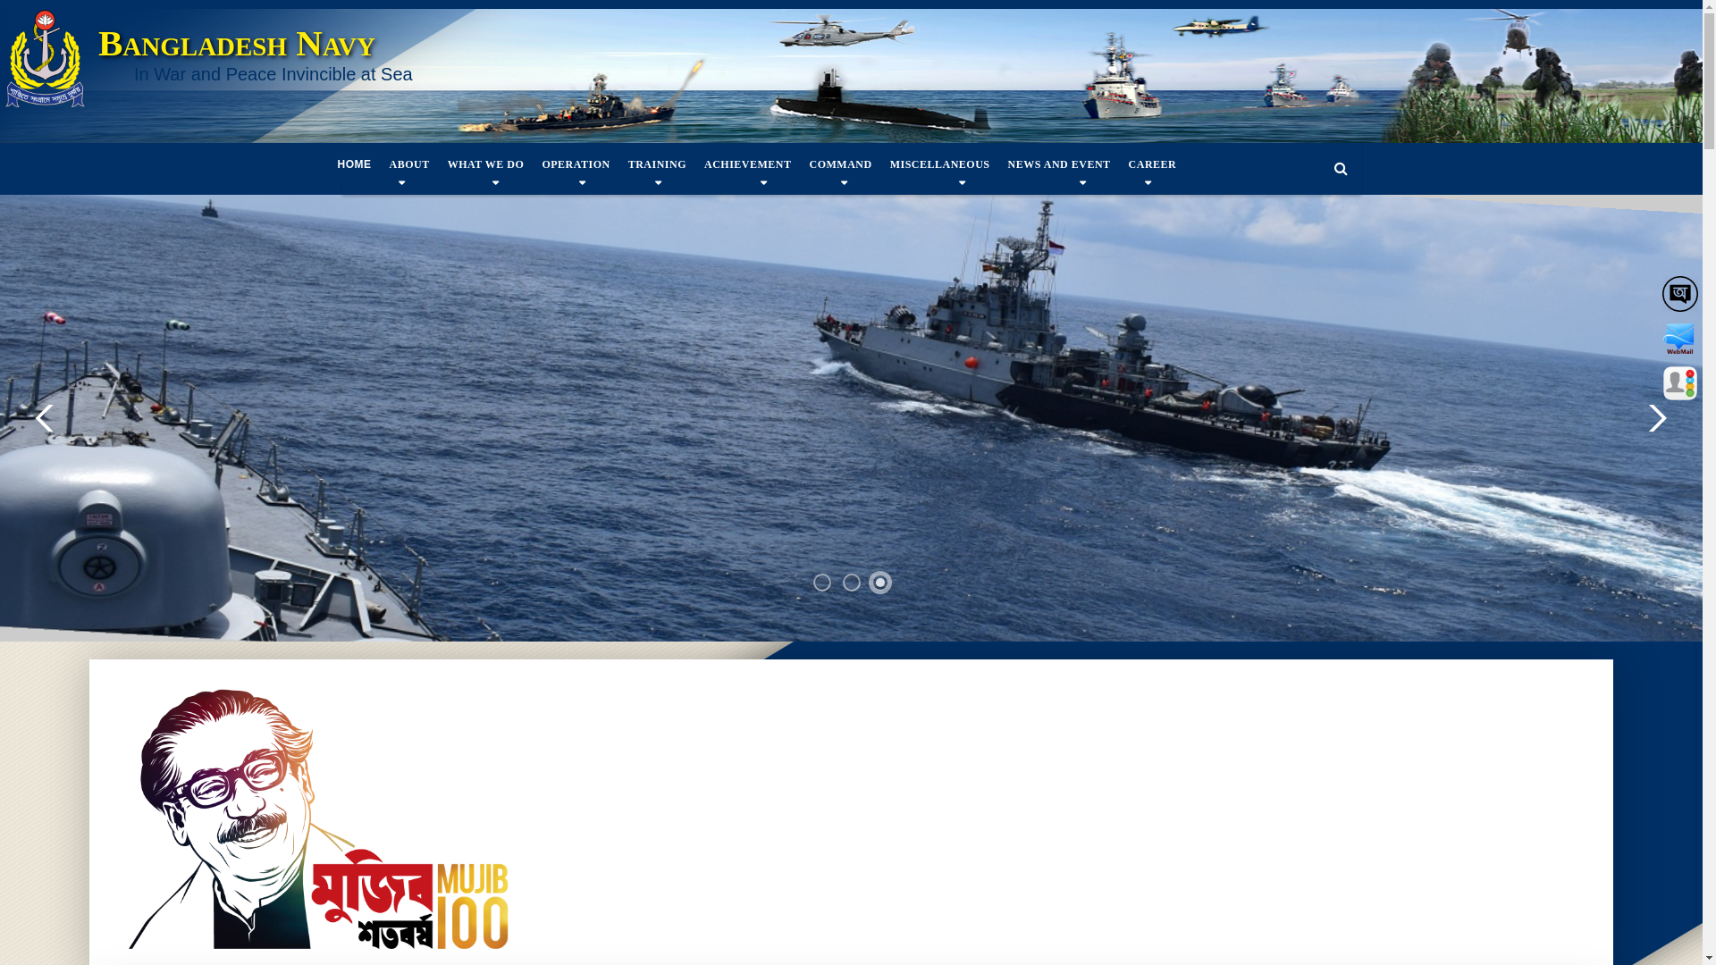  Describe the element at coordinates (355, 164) in the screenshot. I see `HOME` at that location.